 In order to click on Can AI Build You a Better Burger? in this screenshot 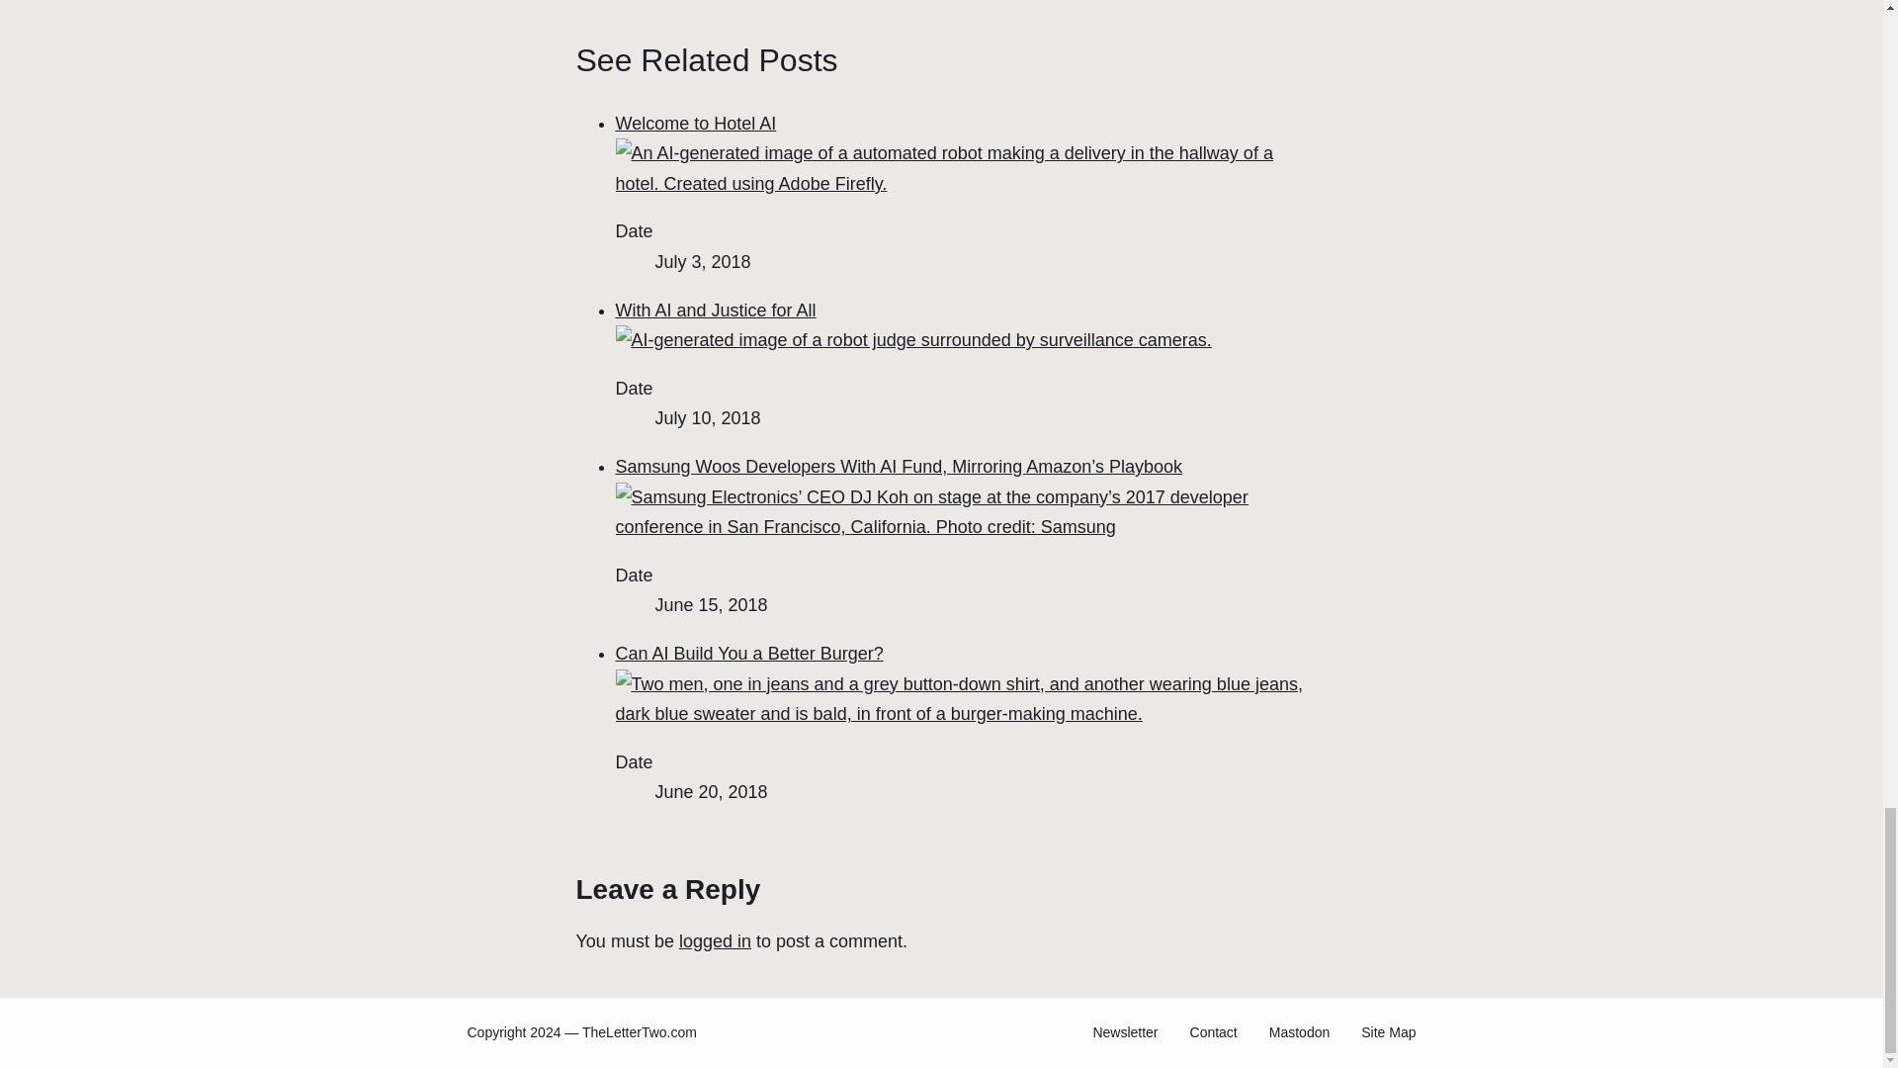, I will do `click(961, 684)`.